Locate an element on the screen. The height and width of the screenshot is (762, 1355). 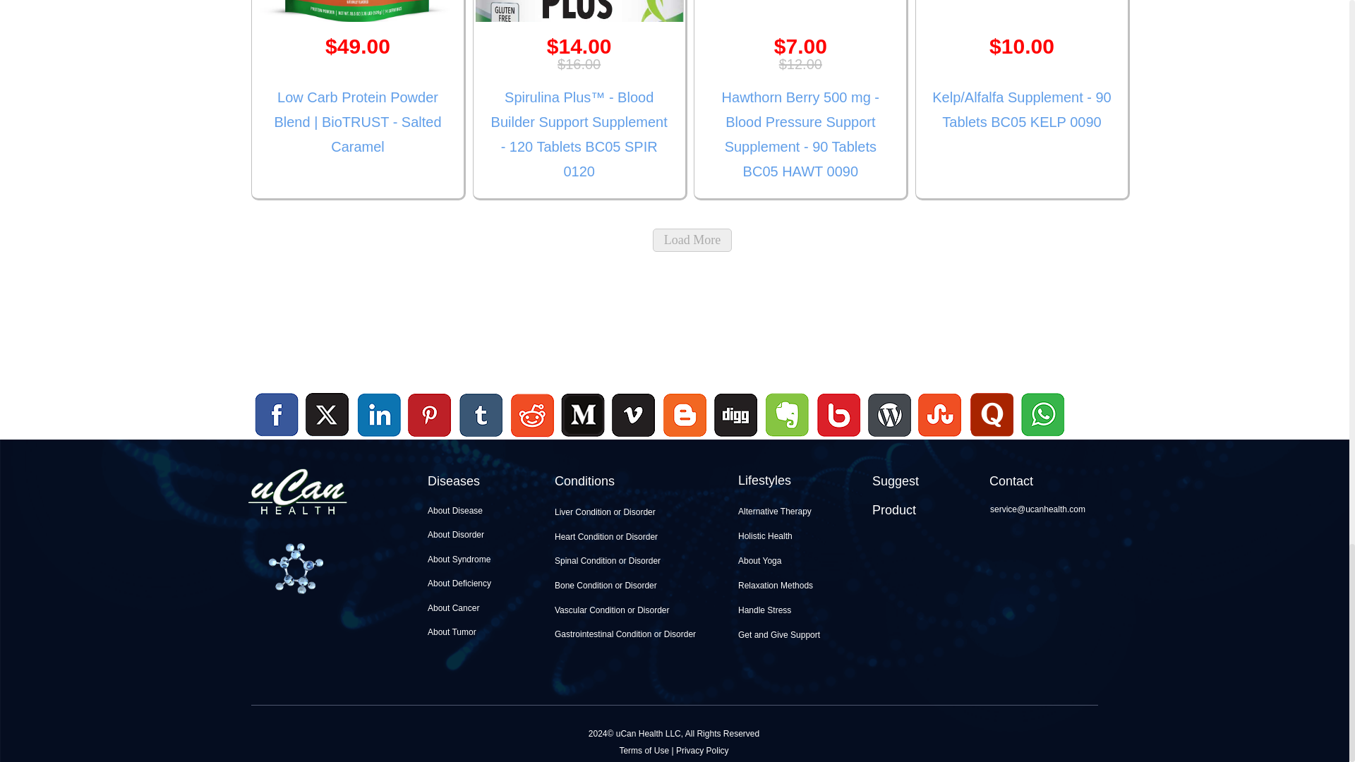
Facebook is located at coordinates (277, 416).